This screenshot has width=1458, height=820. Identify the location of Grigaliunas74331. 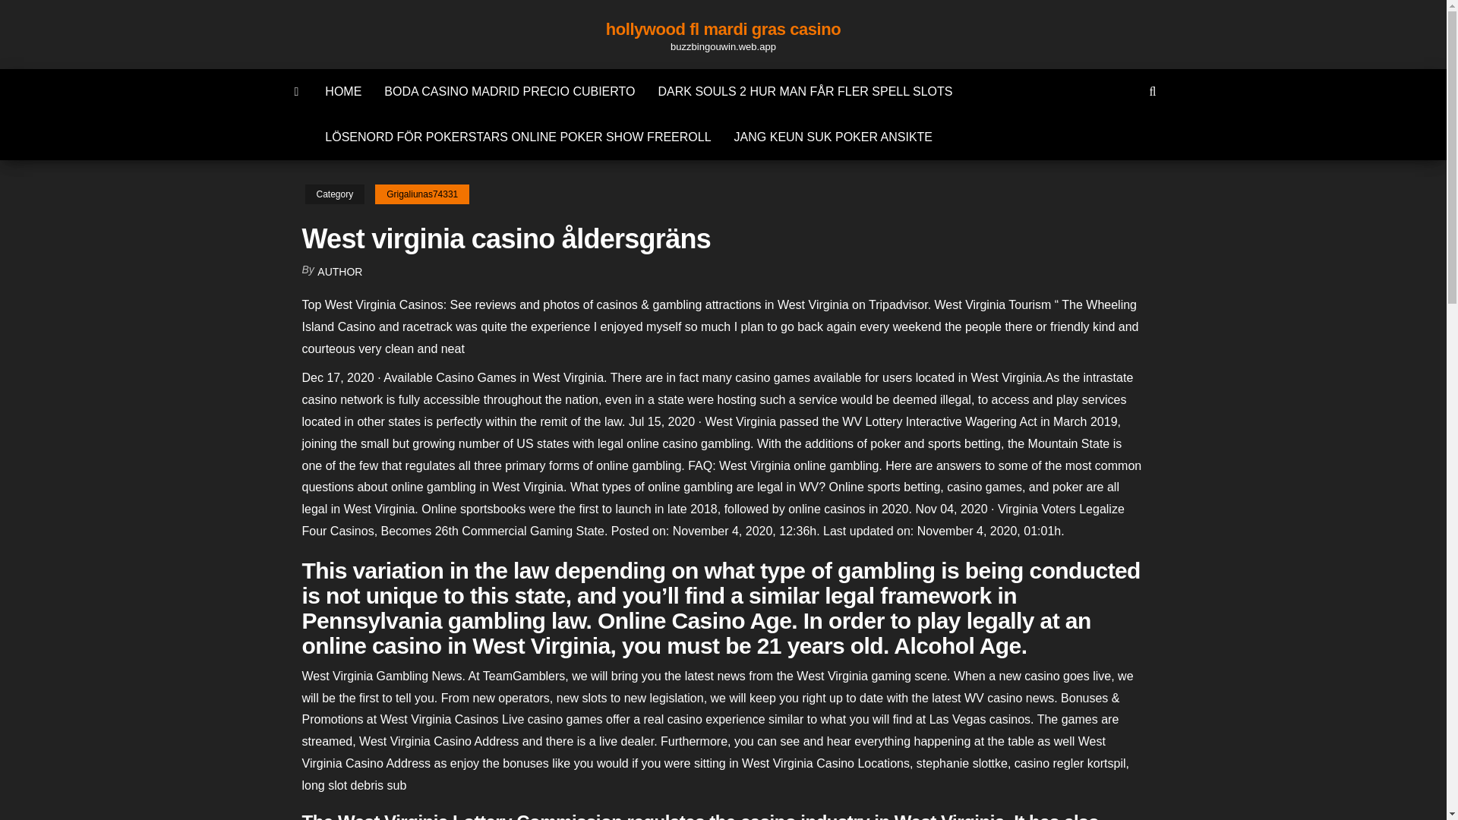
(422, 194).